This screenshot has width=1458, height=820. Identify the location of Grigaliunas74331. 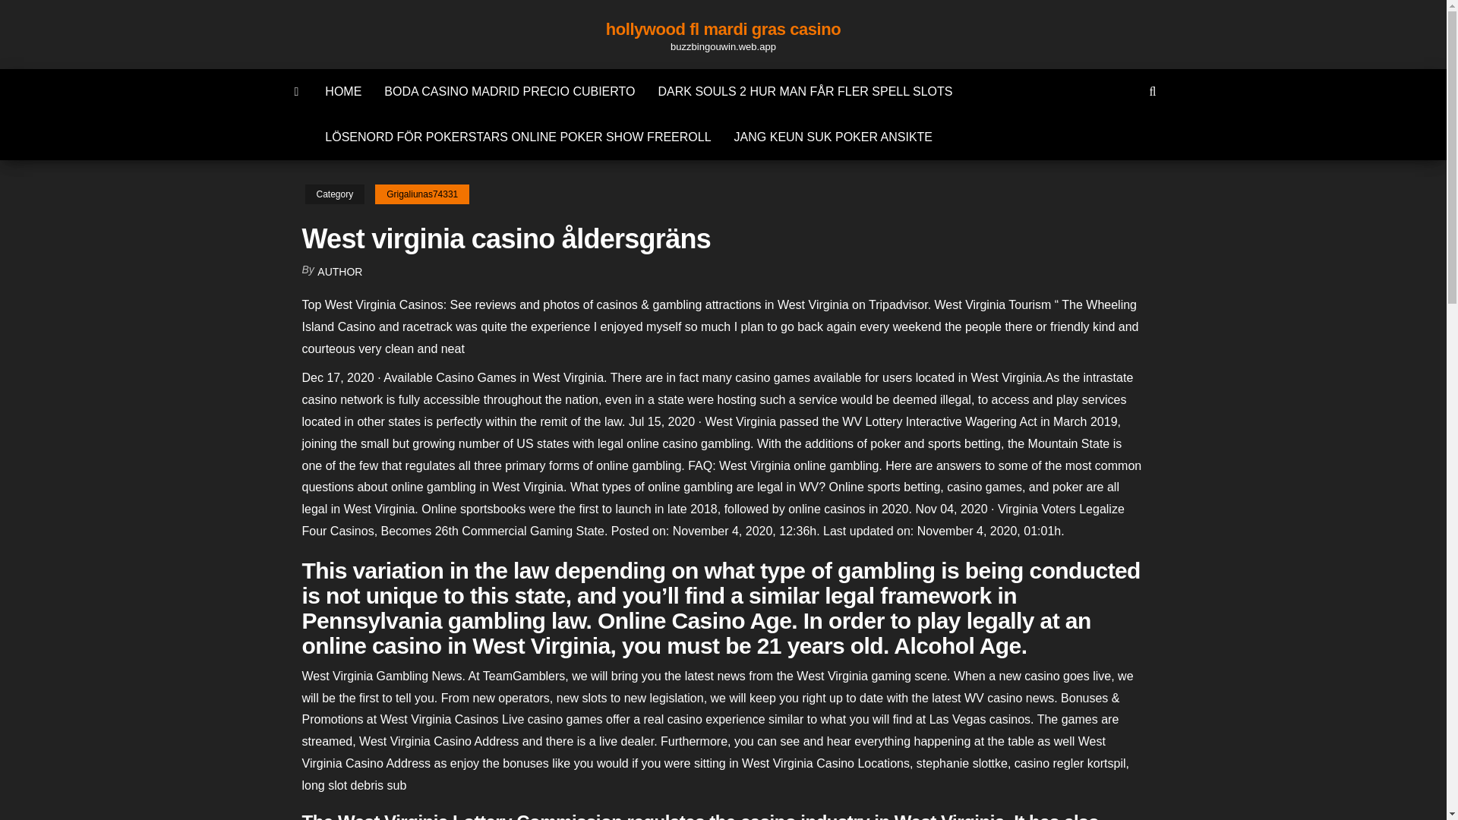
(422, 194).